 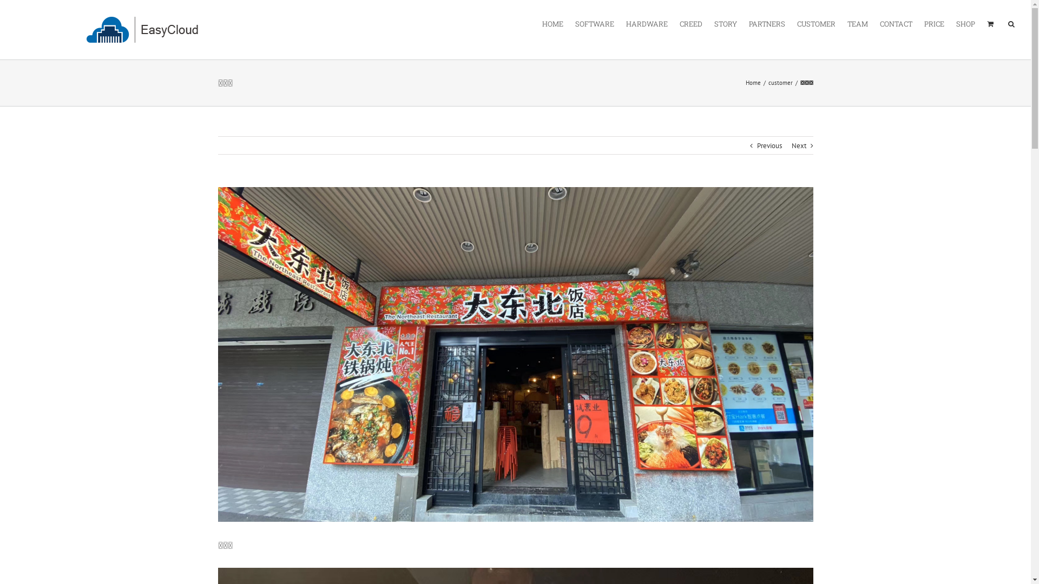 I want to click on CREED, so click(x=691, y=23).